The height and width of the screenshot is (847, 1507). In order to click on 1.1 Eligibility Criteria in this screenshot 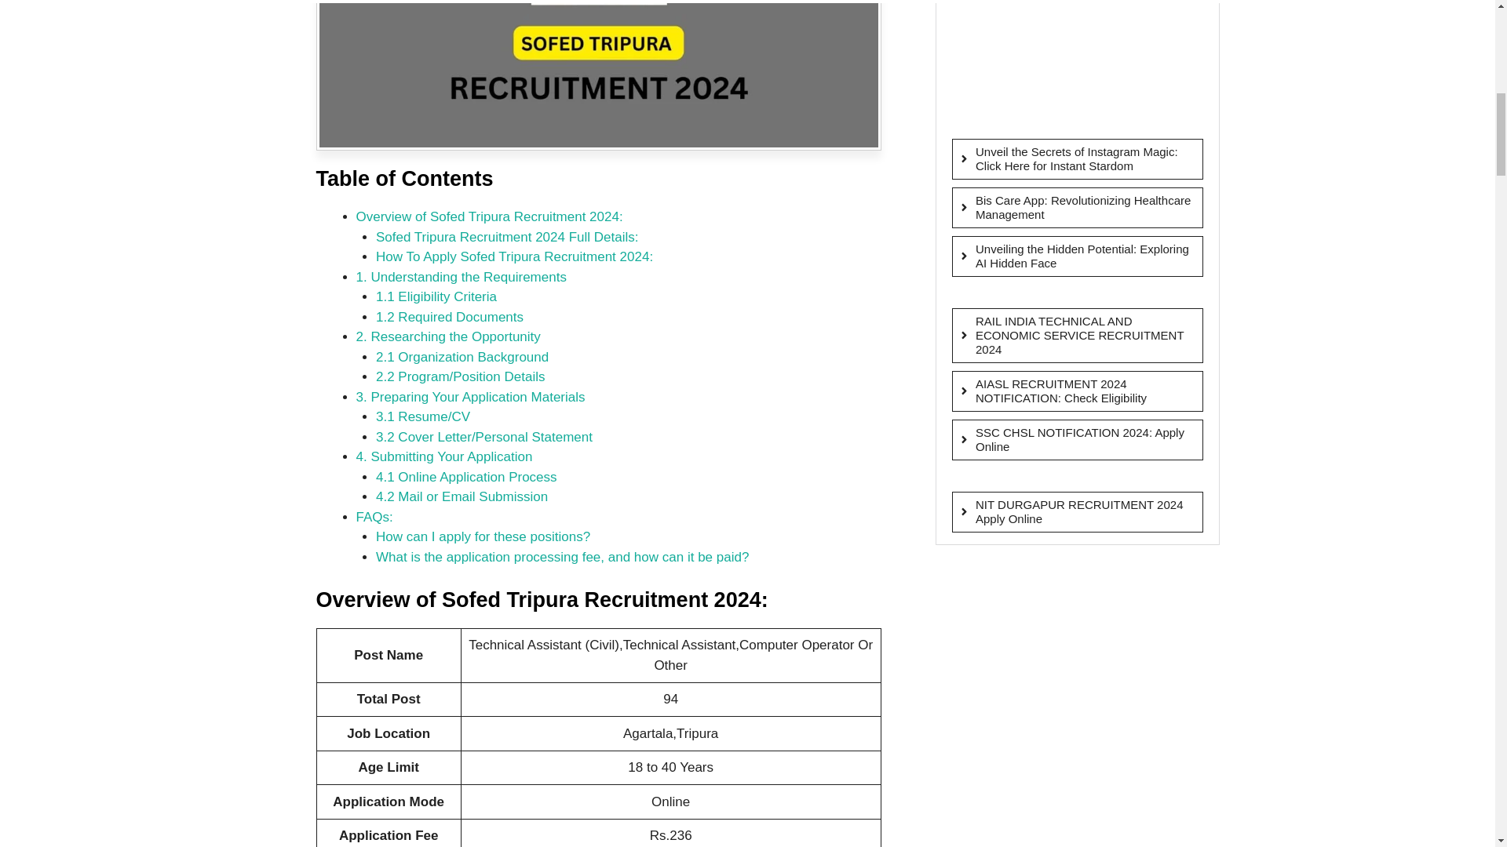, I will do `click(436, 296)`.